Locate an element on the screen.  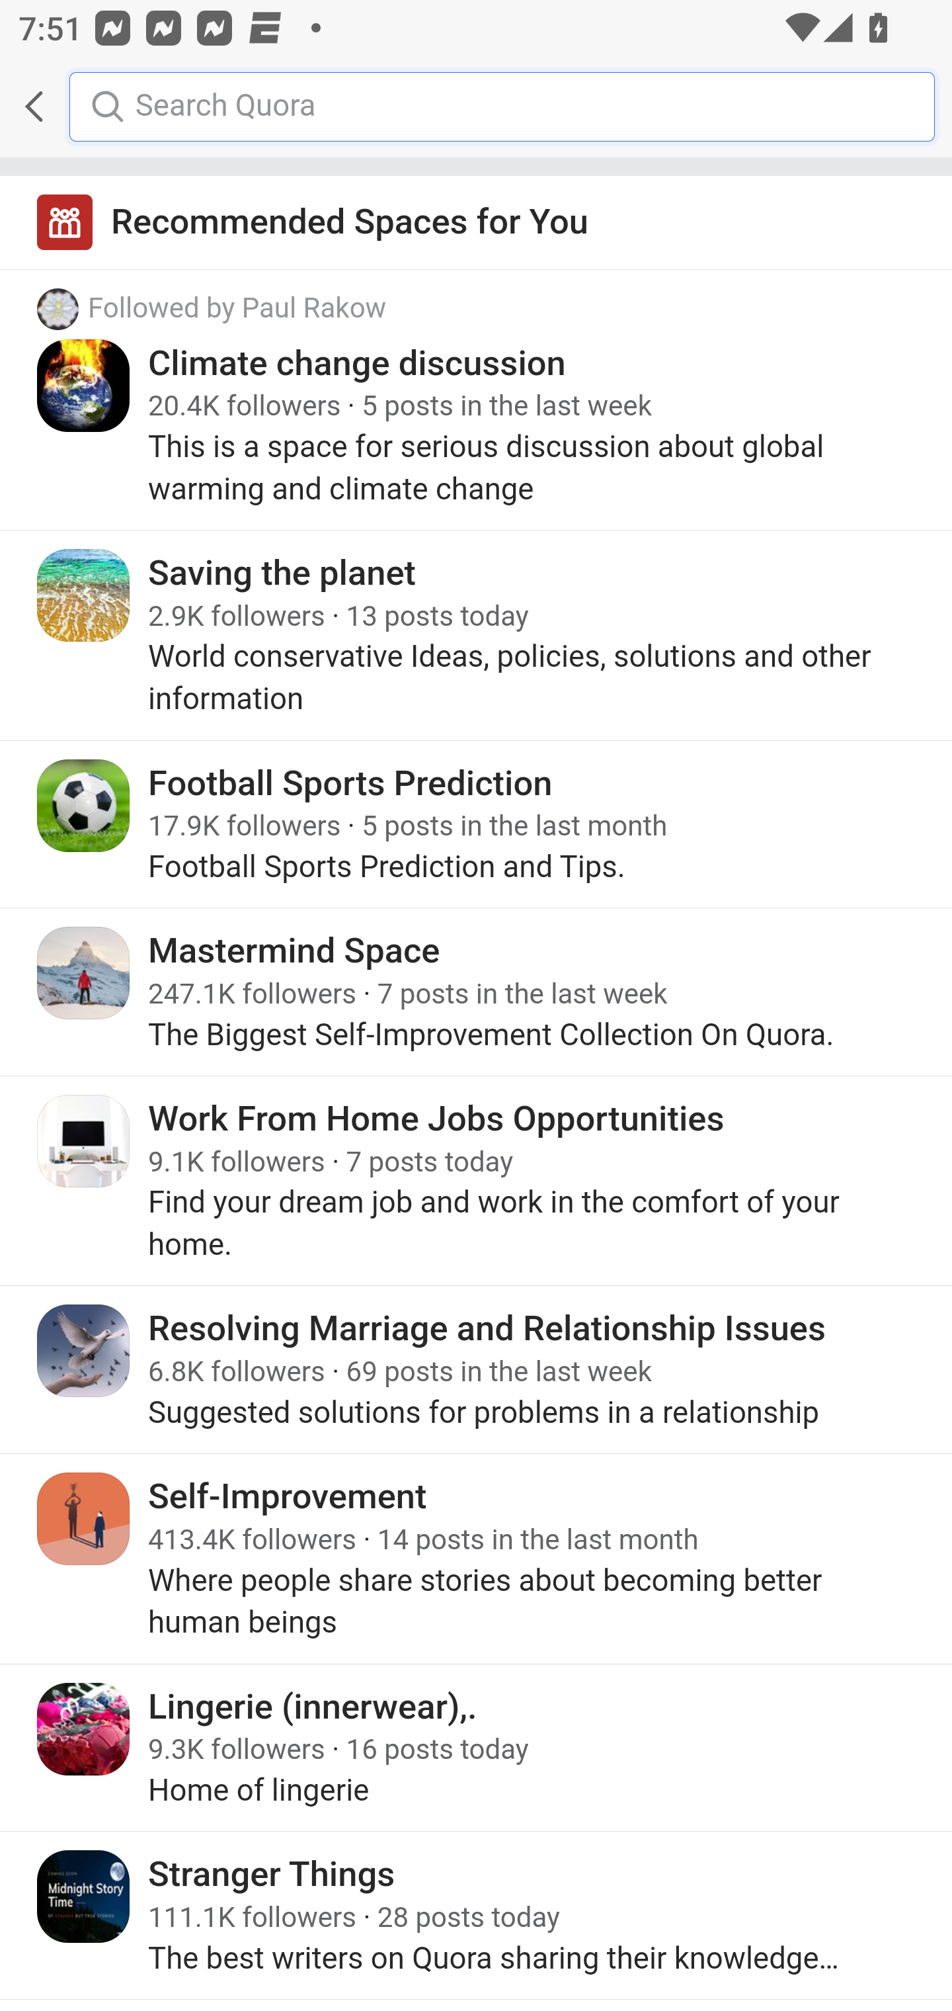
Icon for Lingerie (innerwear),. is located at coordinates (84, 1728).